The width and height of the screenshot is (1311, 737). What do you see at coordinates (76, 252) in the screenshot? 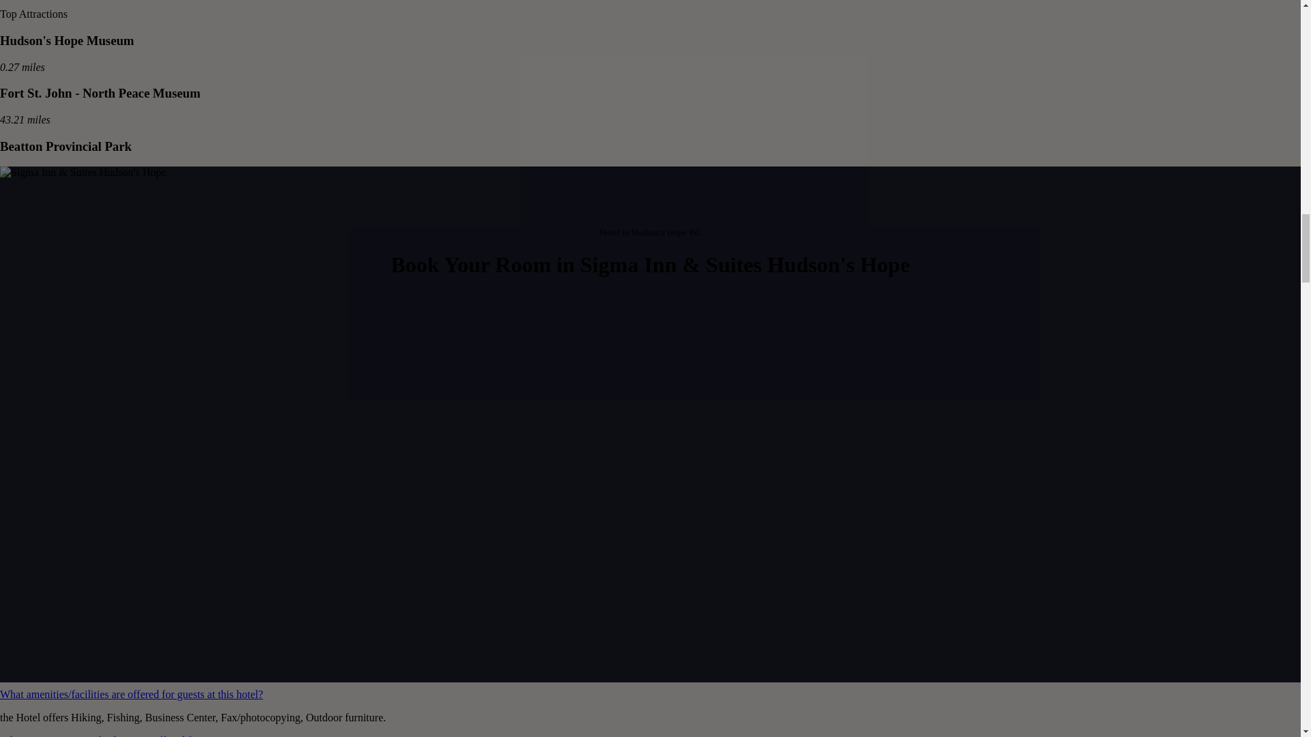
I see `Hudson's Hope Steam Vents` at bounding box center [76, 252].